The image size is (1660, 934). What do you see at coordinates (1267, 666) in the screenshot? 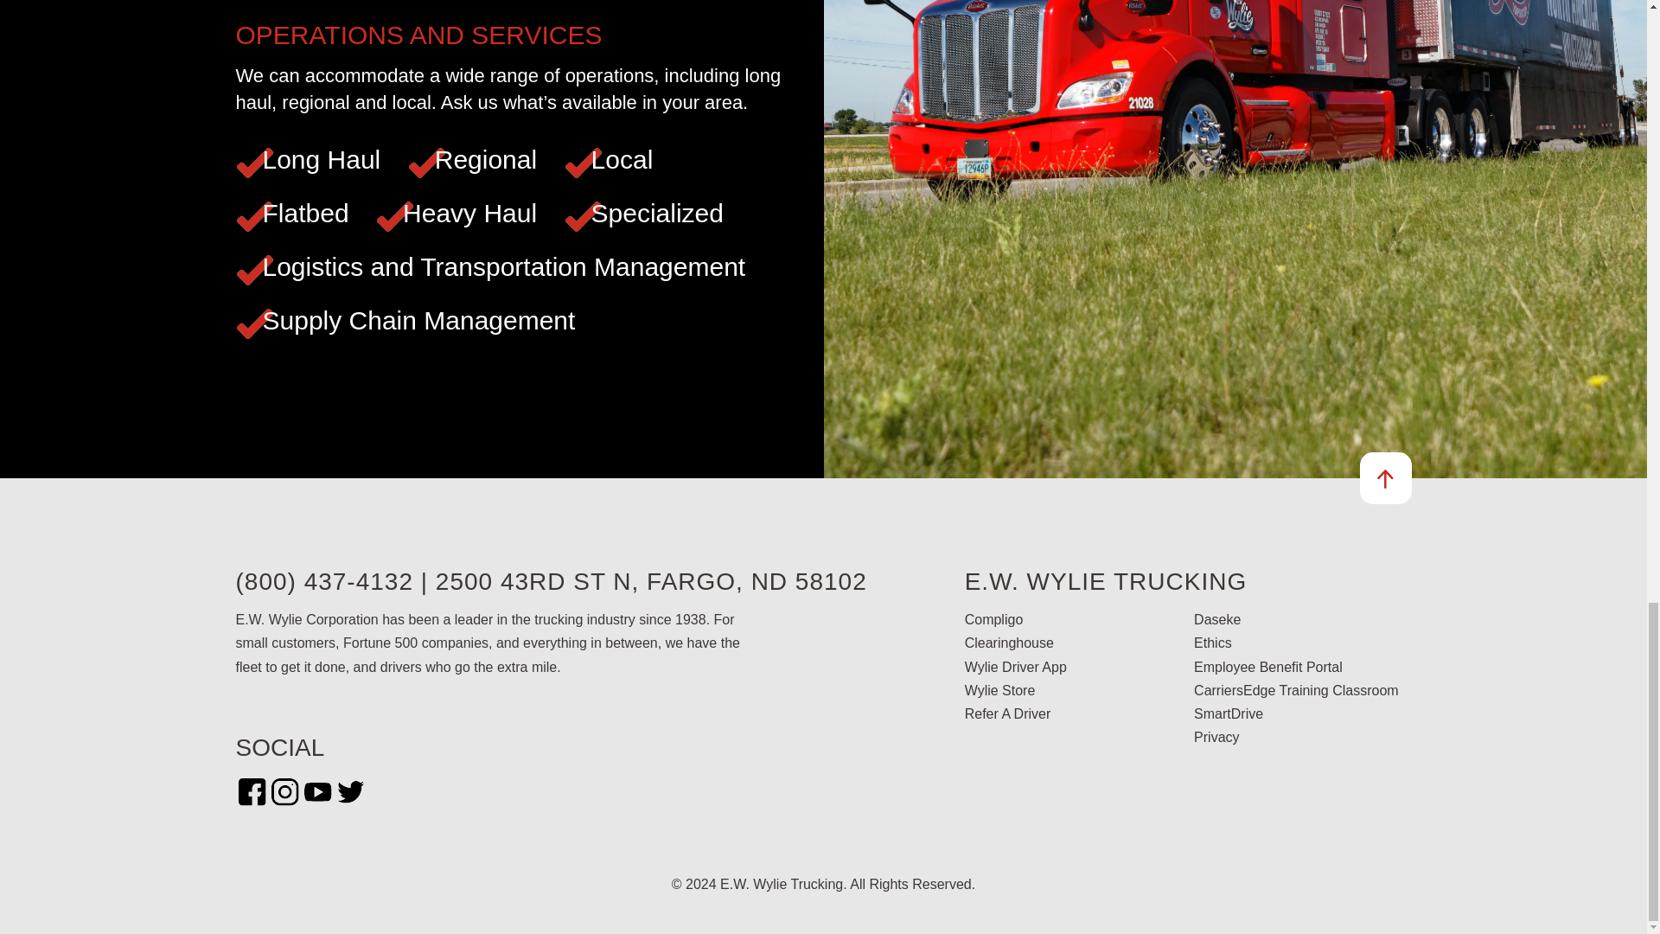
I see `Employee Benefit Portal` at bounding box center [1267, 666].